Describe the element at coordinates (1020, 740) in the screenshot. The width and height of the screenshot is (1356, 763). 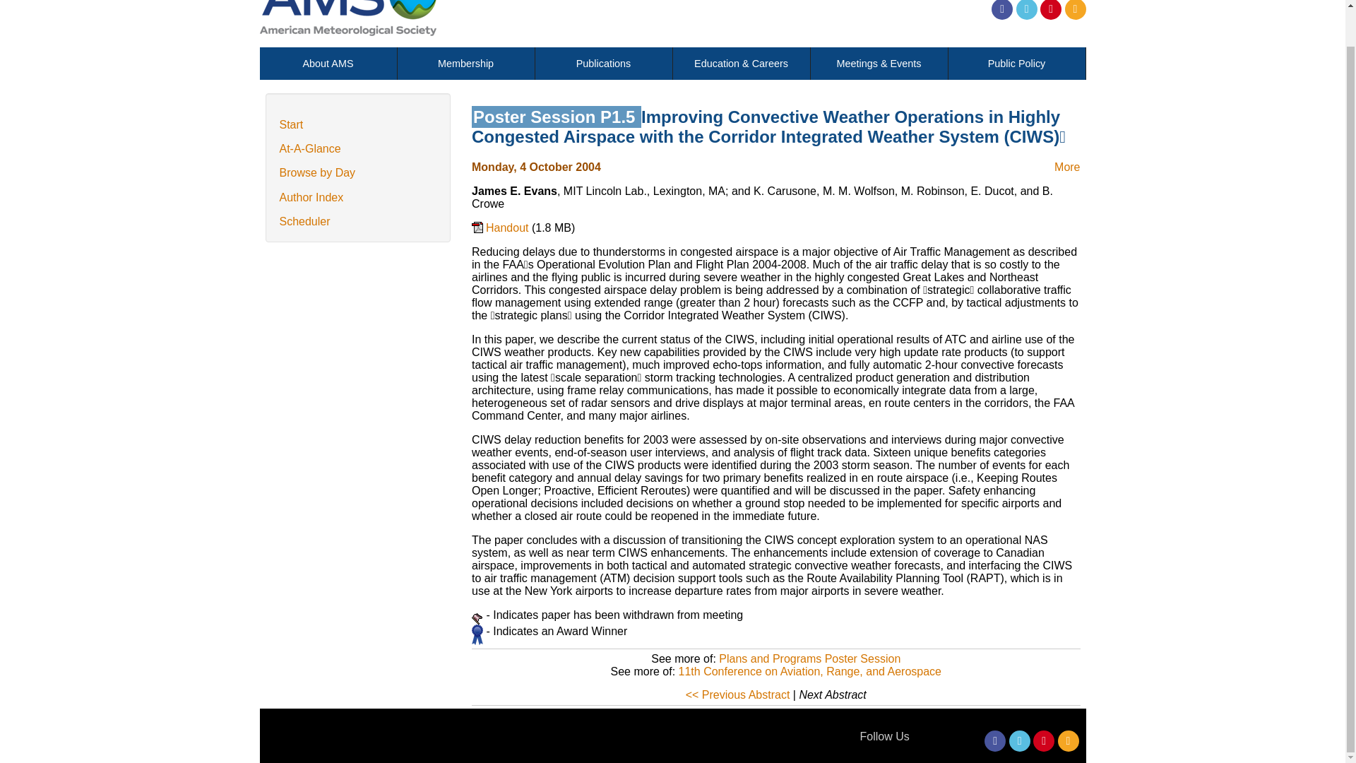
I see `Twitter` at that location.